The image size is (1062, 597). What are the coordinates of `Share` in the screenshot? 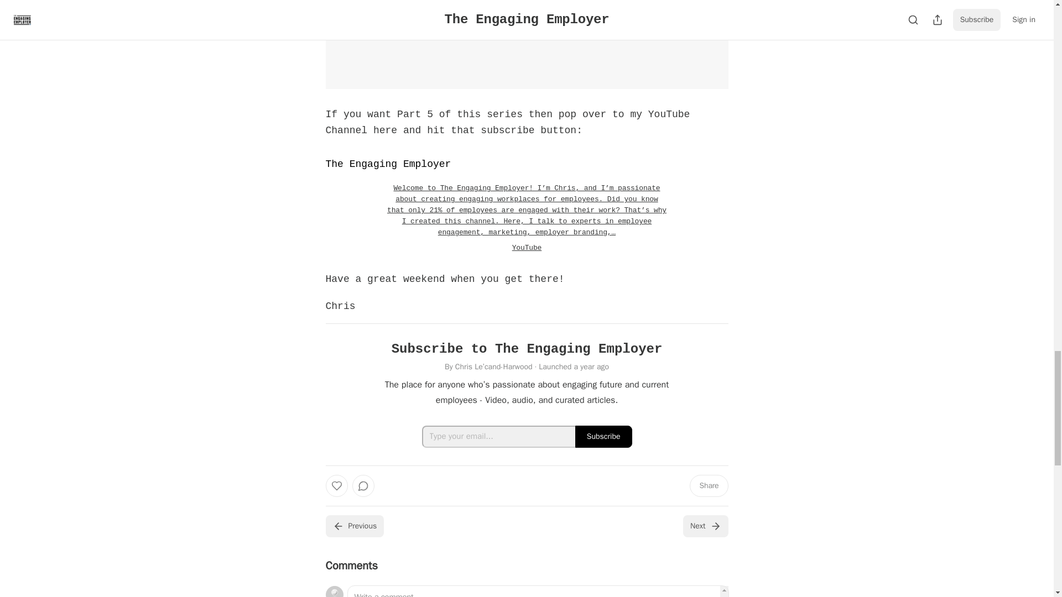 It's located at (708, 485).